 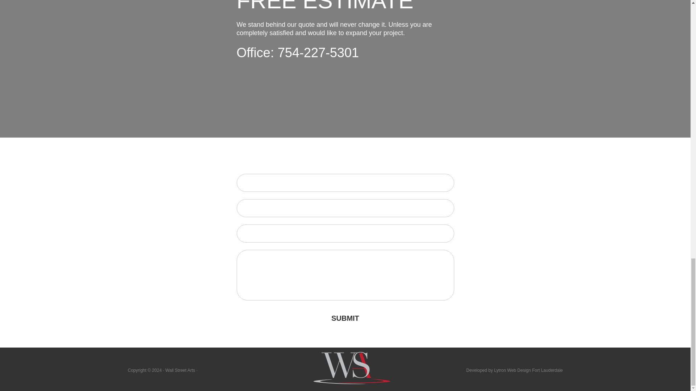 What do you see at coordinates (180, 370) in the screenshot?
I see `Wall Street Arts` at bounding box center [180, 370].